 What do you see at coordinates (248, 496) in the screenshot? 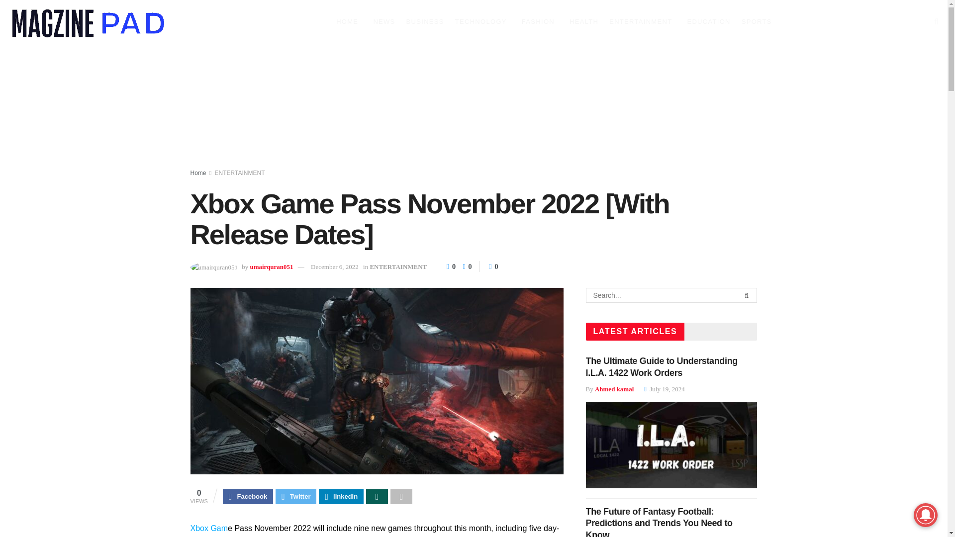
I see `Facebook` at bounding box center [248, 496].